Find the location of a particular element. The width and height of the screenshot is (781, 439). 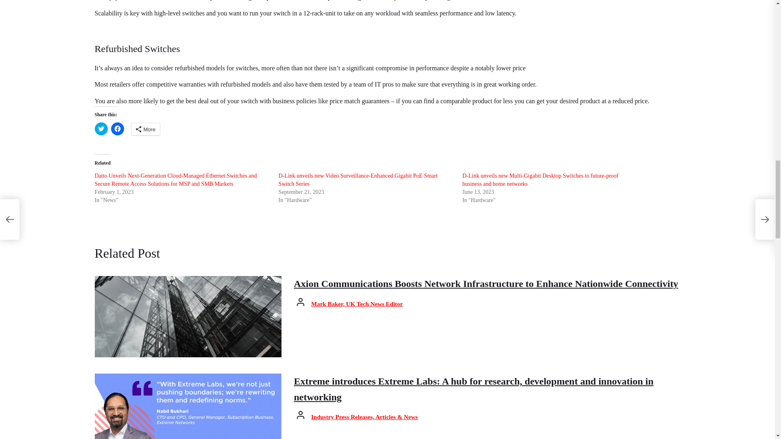

Click to share on Twitter is located at coordinates (101, 128).